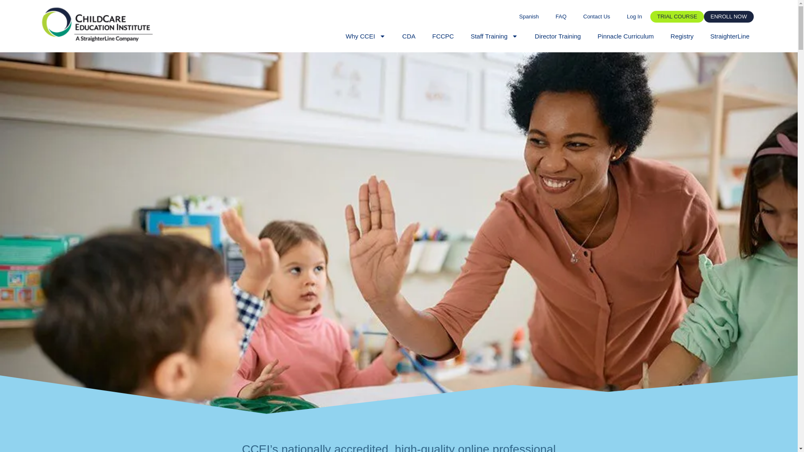 This screenshot has width=804, height=452. Describe the element at coordinates (558, 36) in the screenshot. I see `Director Training` at that location.